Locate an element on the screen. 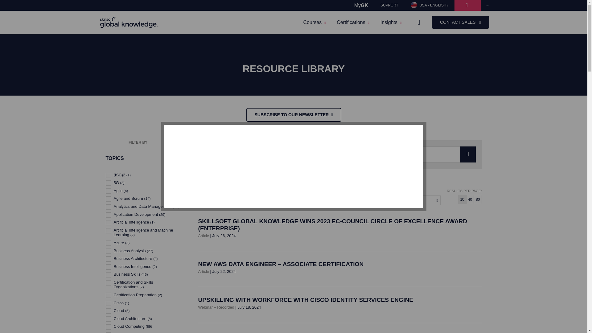 The image size is (592, 333). USA - ENGLISH is located at coordinates (429, 5).